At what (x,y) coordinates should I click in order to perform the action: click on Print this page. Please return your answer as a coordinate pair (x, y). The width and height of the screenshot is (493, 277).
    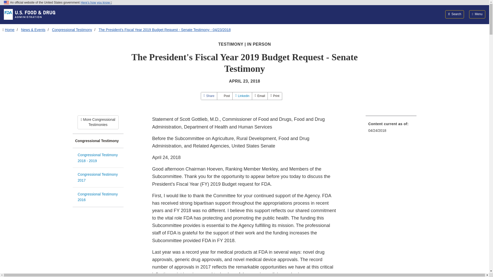
    Looking at the image, I should click on (275, 96).